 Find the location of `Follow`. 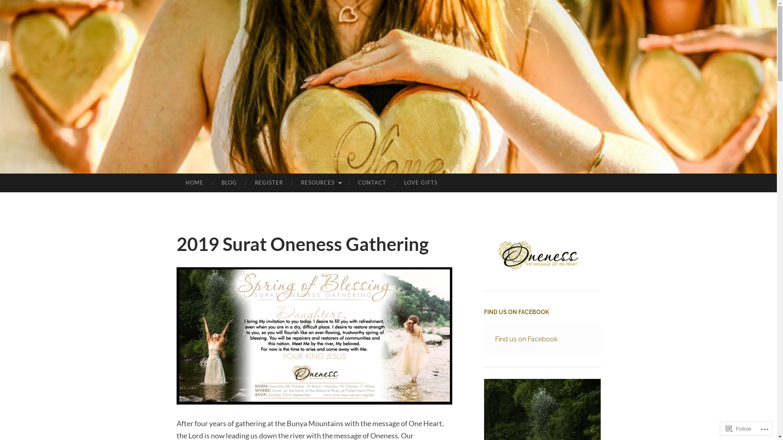

Follow is located at coordinates (739, 429).